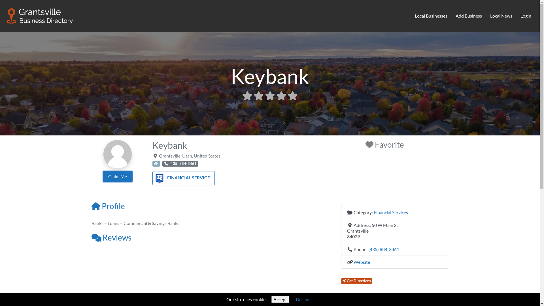 This screenshot has height=306, width=544. Describe the element at coordinates (526, 16) in the screenshot. I see `Login` at that location.